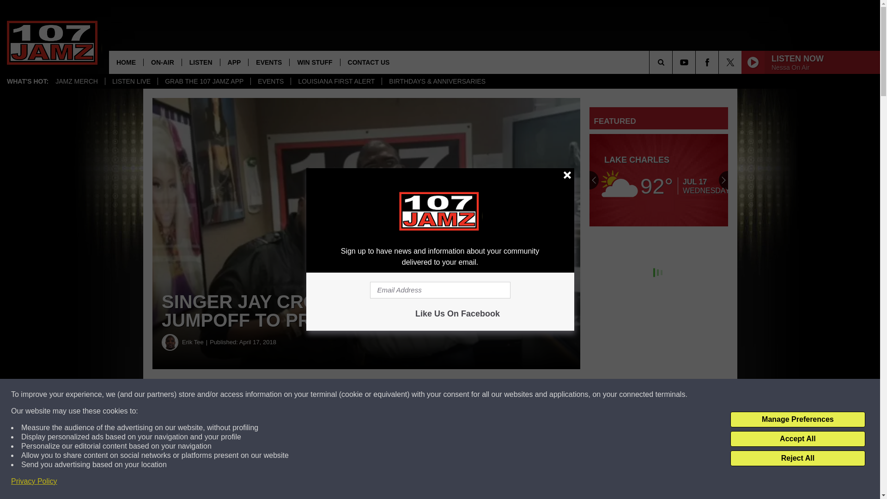 This screenshot has width=887, height=499. Describe the element at coordinates (204, 81) in the screenshot. I see `GRAB THE 107 JAMZ APP` at that location.